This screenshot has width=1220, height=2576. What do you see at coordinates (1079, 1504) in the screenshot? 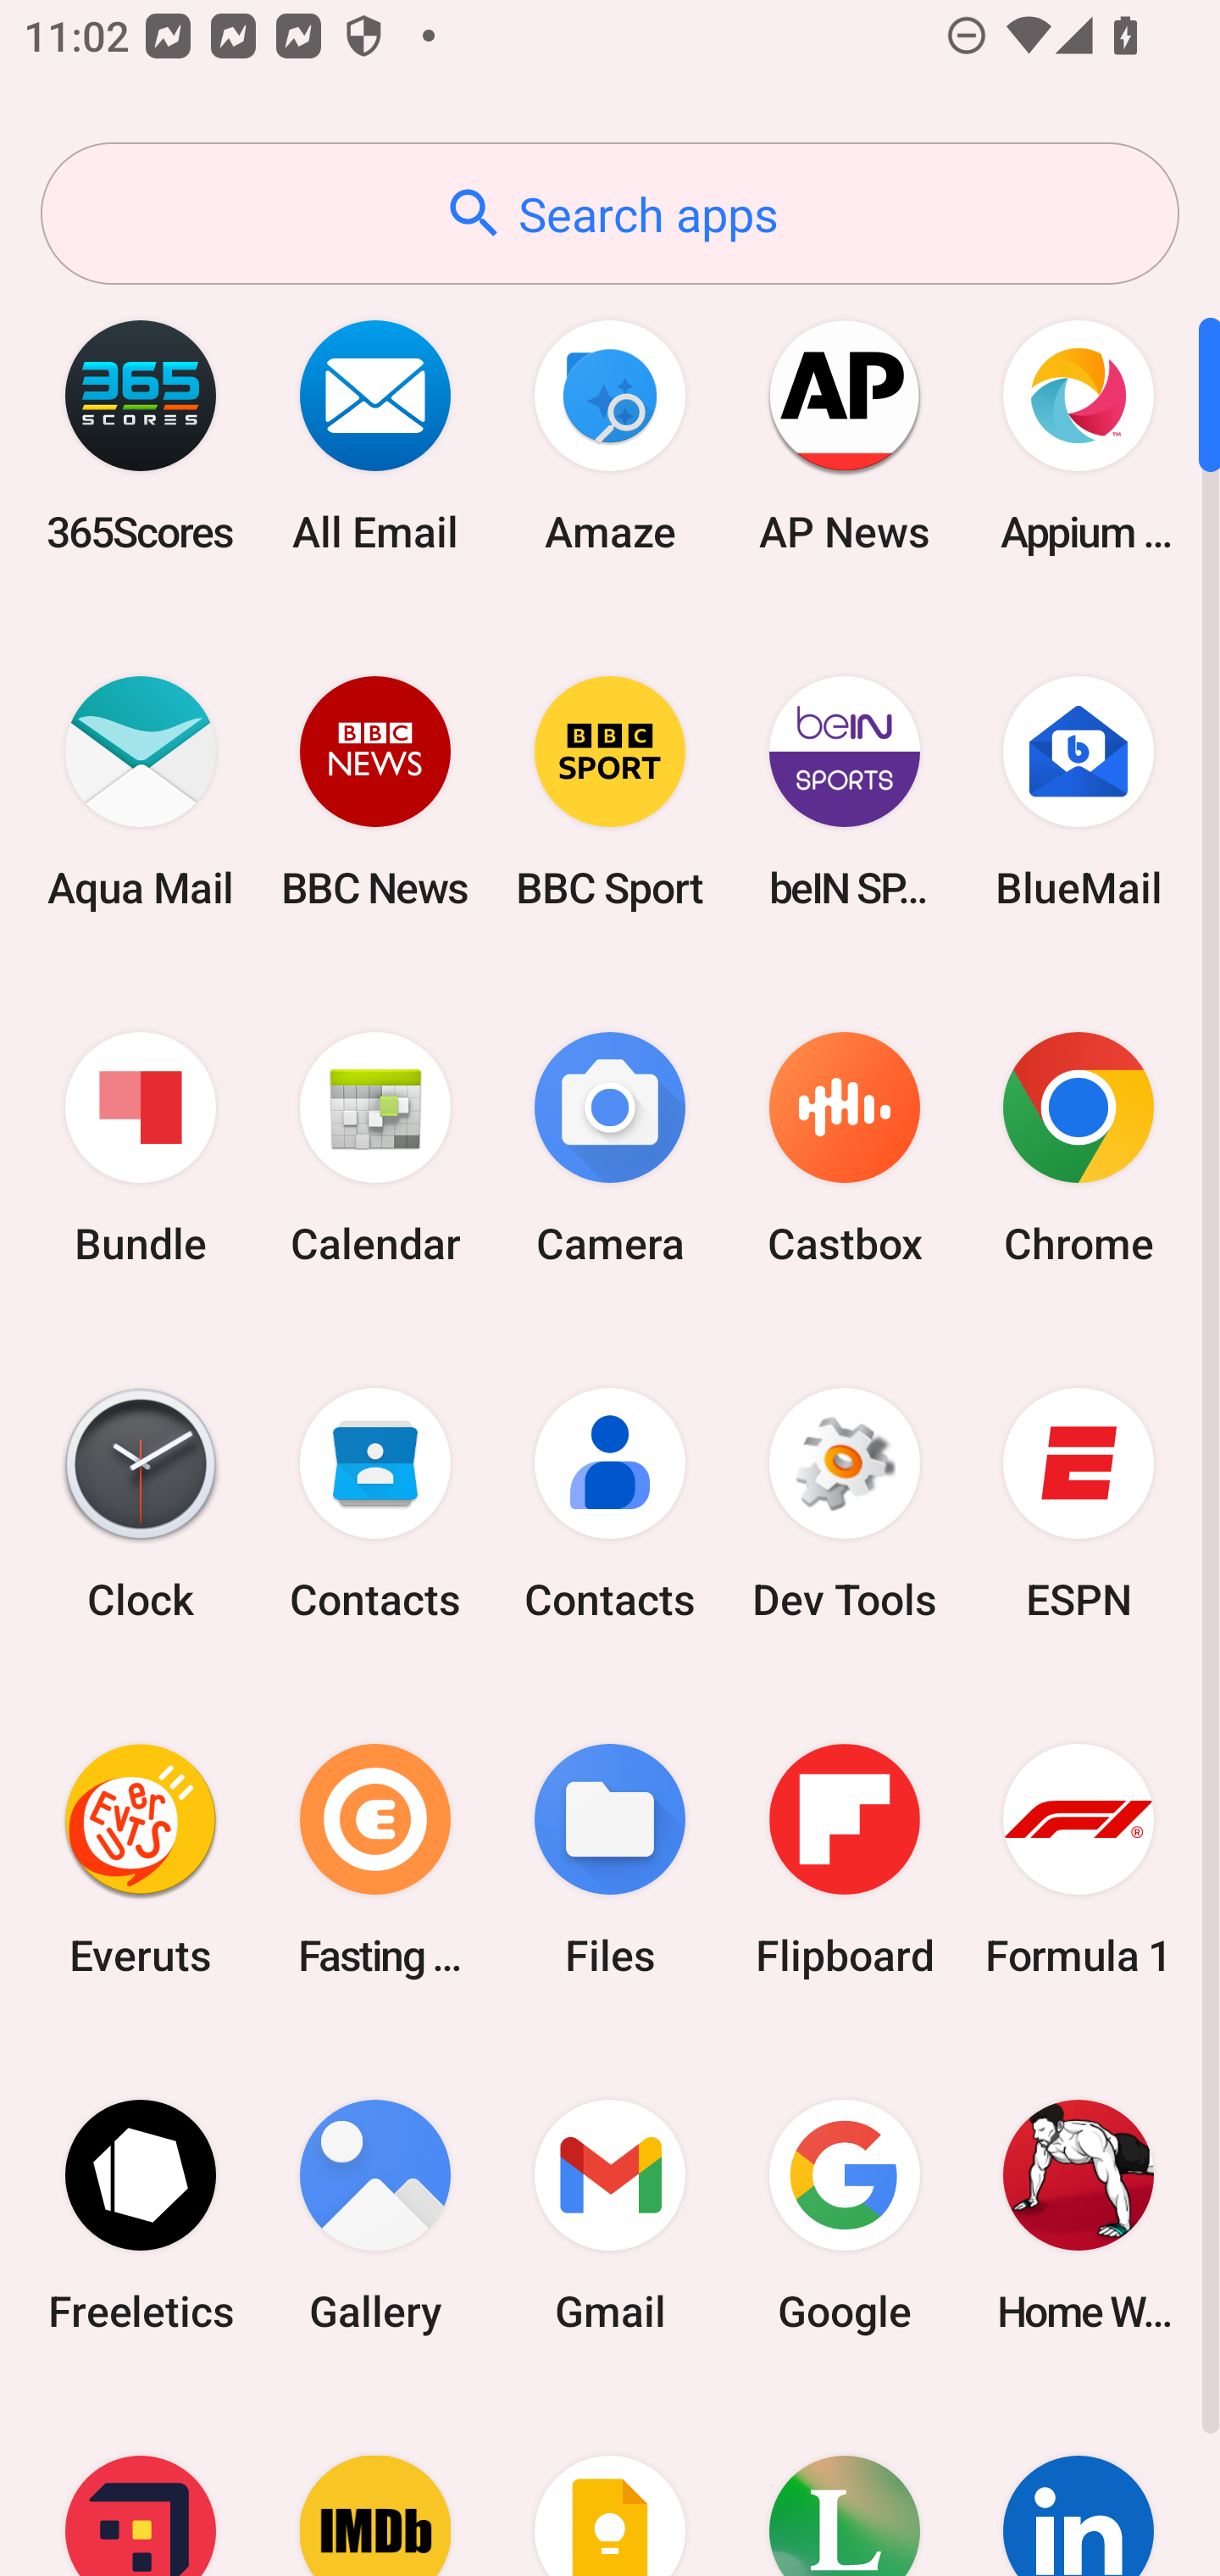
I see `ESPN` at bounding box center [1079, 1504].